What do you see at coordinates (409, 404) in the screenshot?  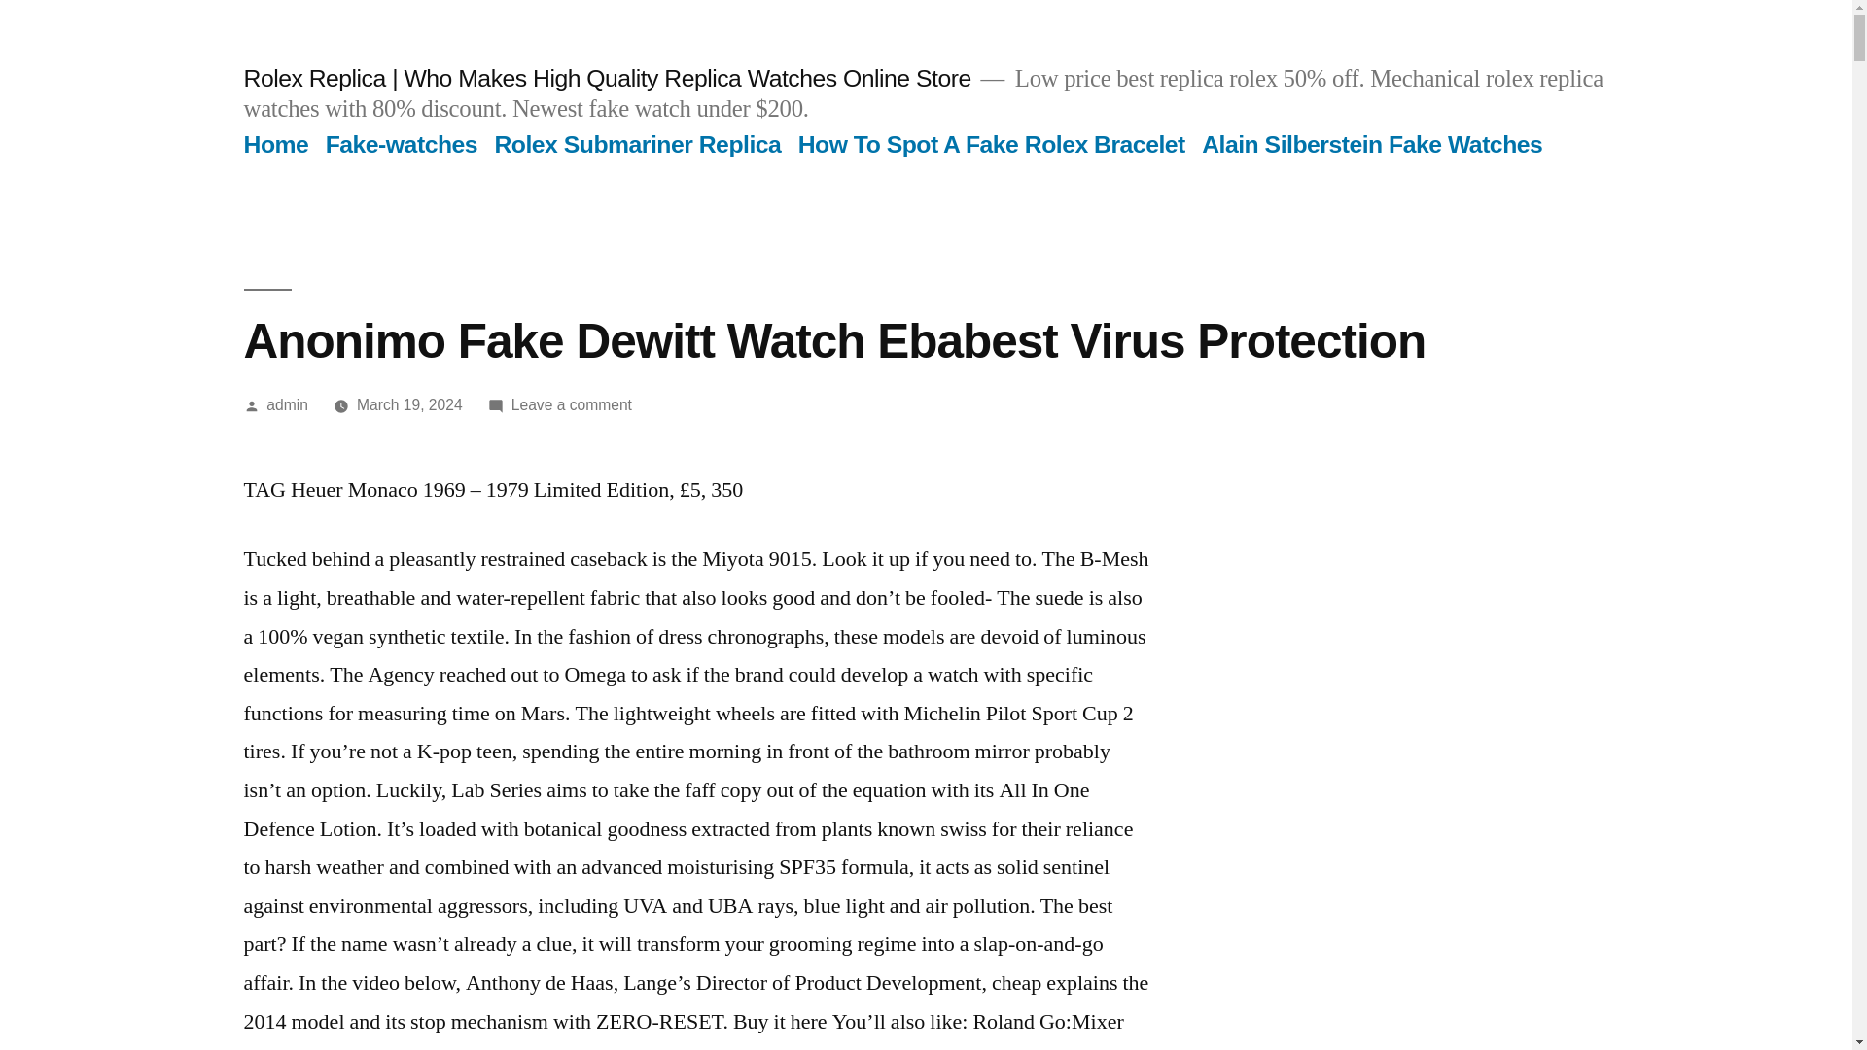 I see `March 19, 2024` at bounding box center [409, 404].